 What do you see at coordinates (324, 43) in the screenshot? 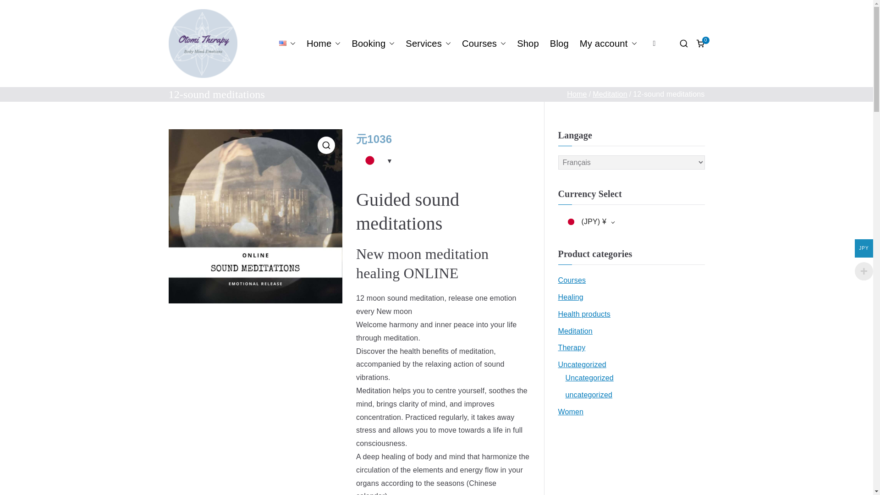
I see `Home` at bounding box center [324, 43].